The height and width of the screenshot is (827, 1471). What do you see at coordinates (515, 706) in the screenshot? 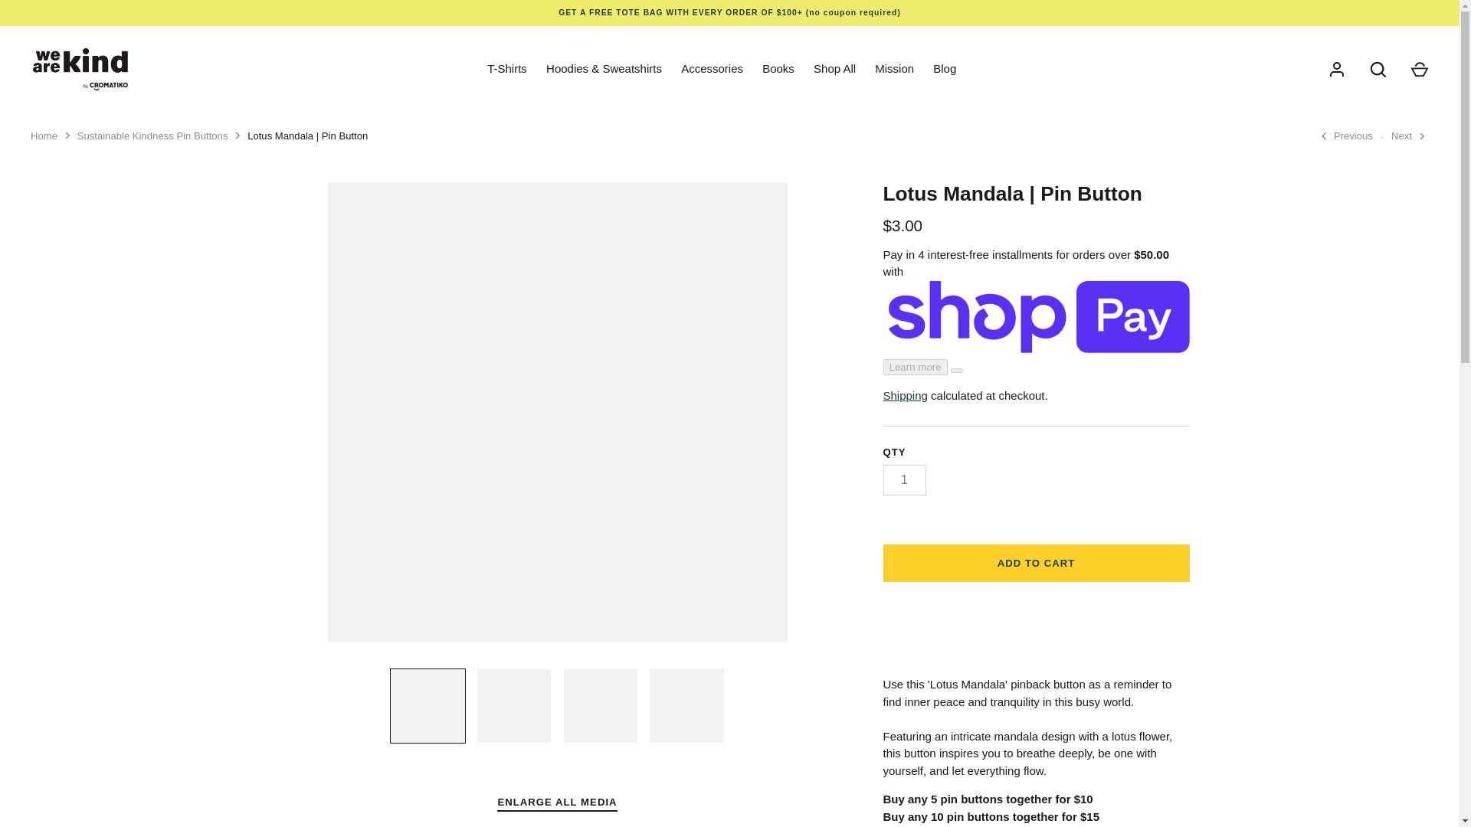
I see `Lotus Mandala Pin Button - Cromatiko` at bounding box center [515, 706].